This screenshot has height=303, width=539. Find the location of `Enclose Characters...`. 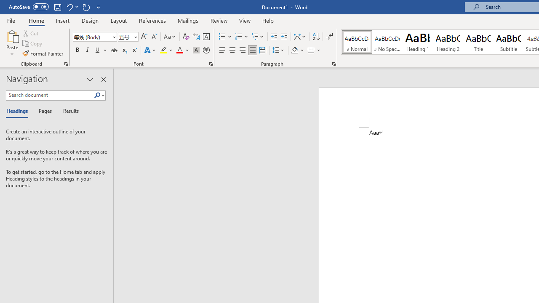

Enclose Characters... is located at coordinates (206, 50).